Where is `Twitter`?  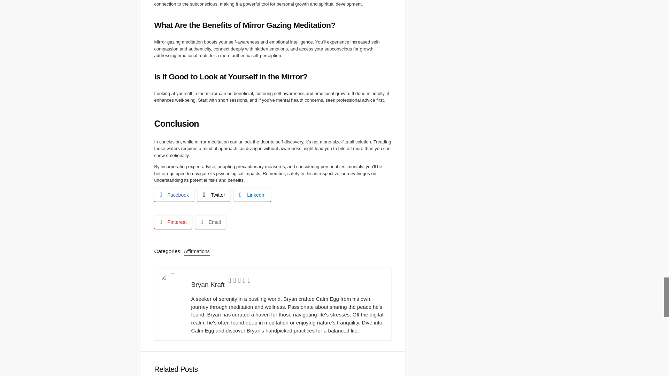
Twitter is located at coordinates (230, 281).